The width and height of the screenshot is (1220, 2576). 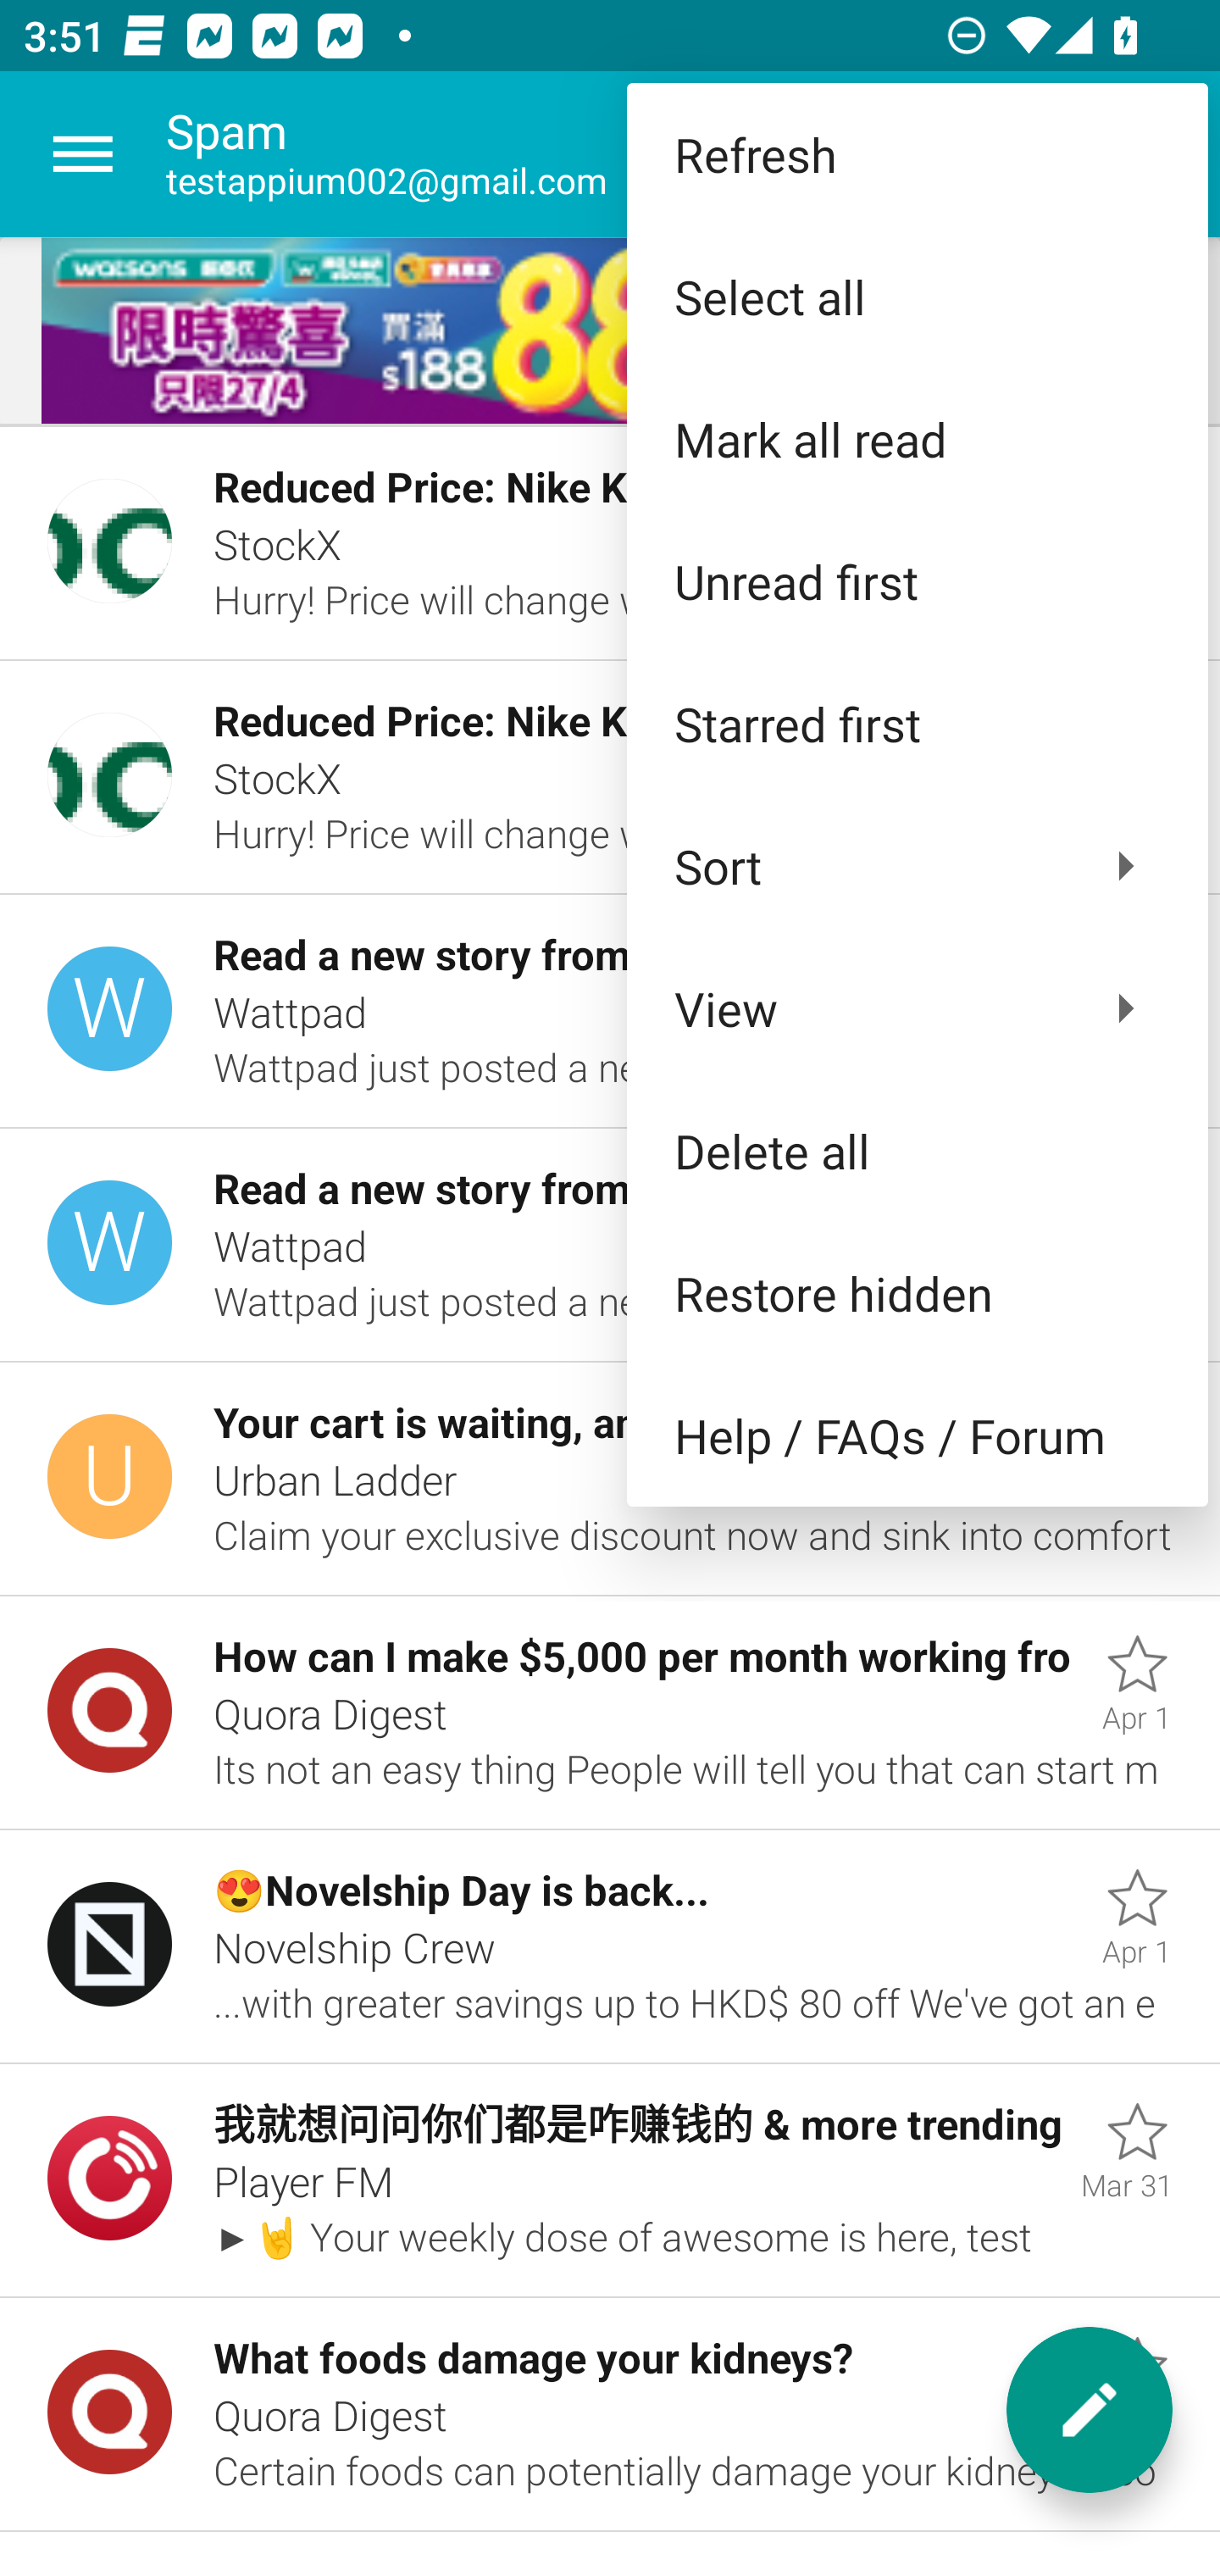 I want to click on View, so click(x=917, y=1008).